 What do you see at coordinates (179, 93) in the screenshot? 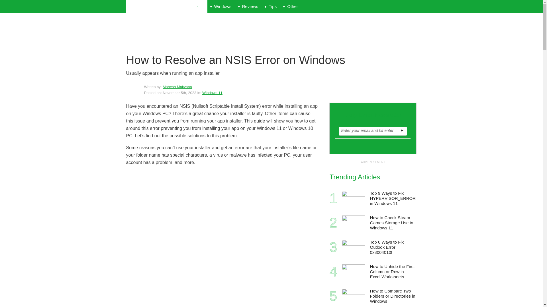
I see `Sunday, November 5, 2023, 6:00 am` at bounding box center [179, 93].